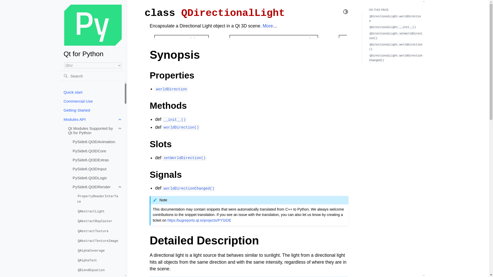  What do you see at coordinates (96, 169) in the screenshot?
I see `PySide6.Qt3DInput` at bounding box center [96, 169].